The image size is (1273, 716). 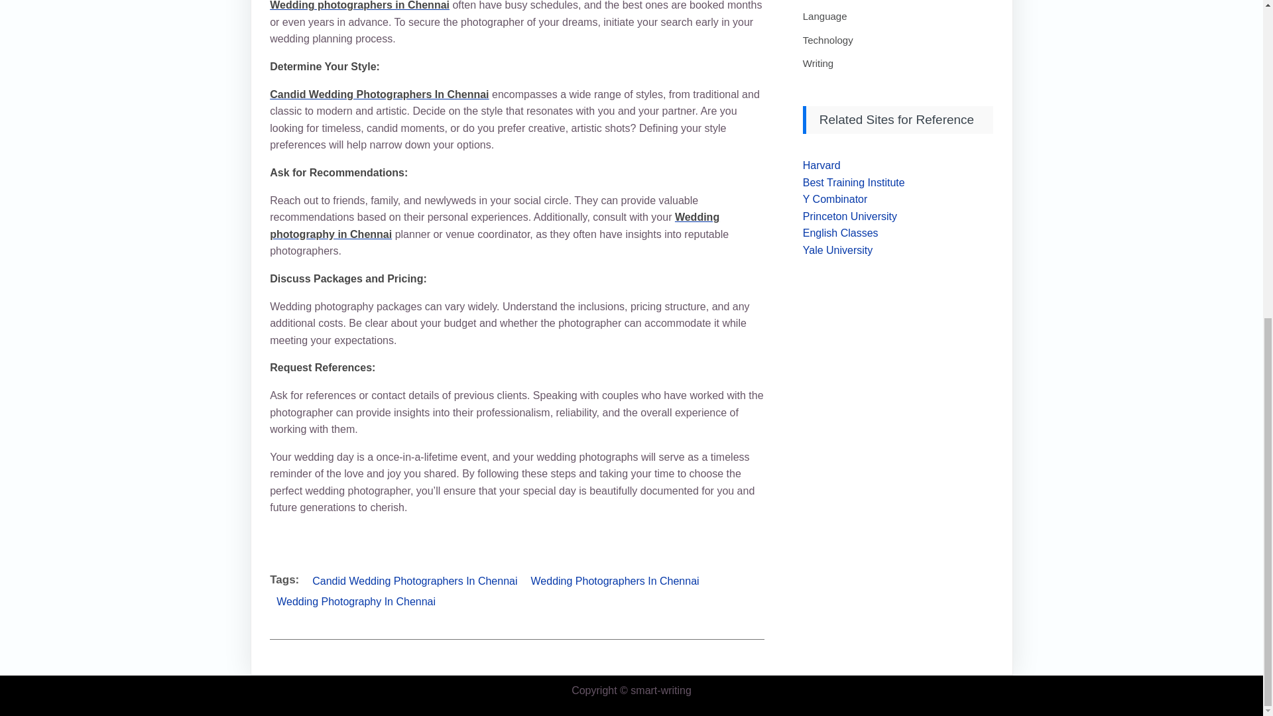 What do you see at coordinates (821, 165) in the screenshot?
I see `Harvard` at bounding box center [821, 165].